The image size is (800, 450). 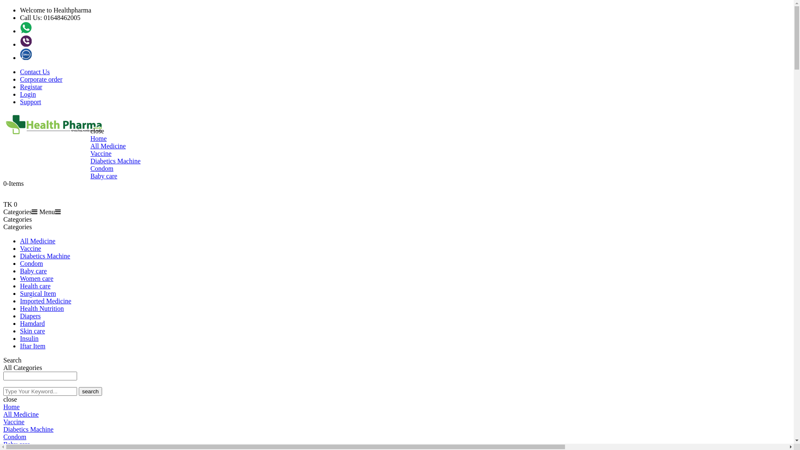 What do you see at coordinates (90, 392) in the screenshot?
I see `search` at bounding box center [90, 392].